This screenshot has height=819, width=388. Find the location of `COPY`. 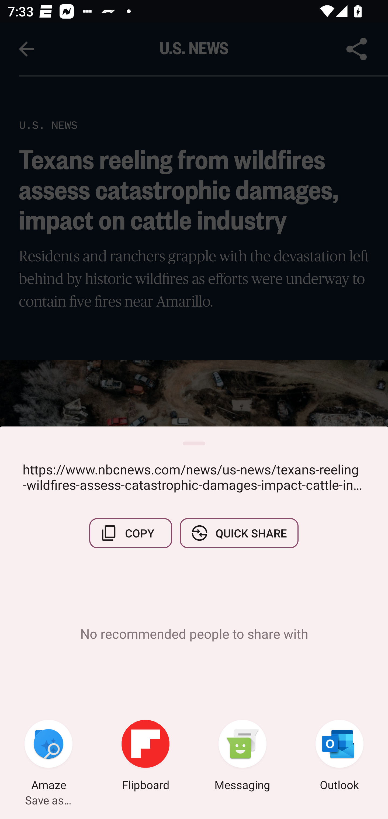

COPY is located at coordinates (131, 533).